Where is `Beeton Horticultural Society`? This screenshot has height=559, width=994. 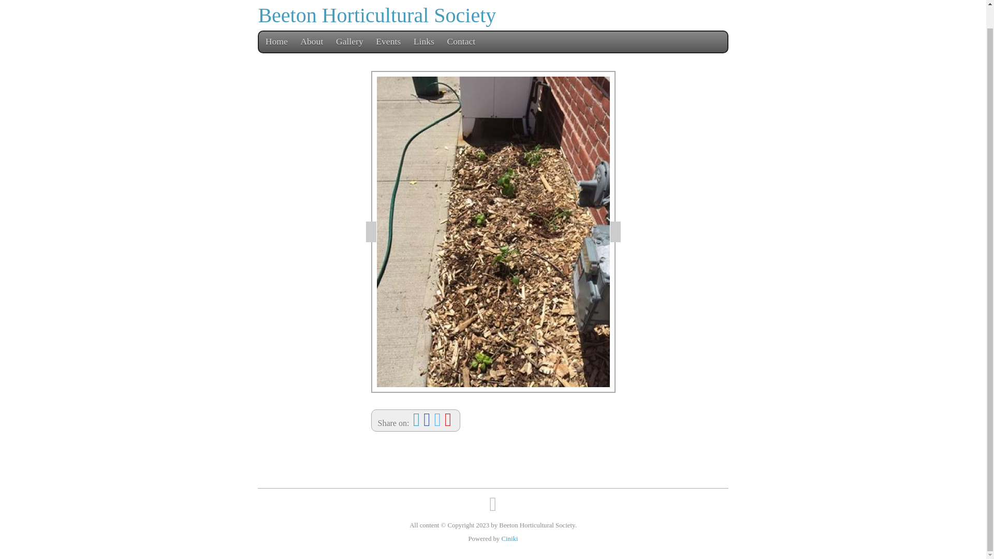
Beeton Horticultural Society is located at coordinates (377, 37).